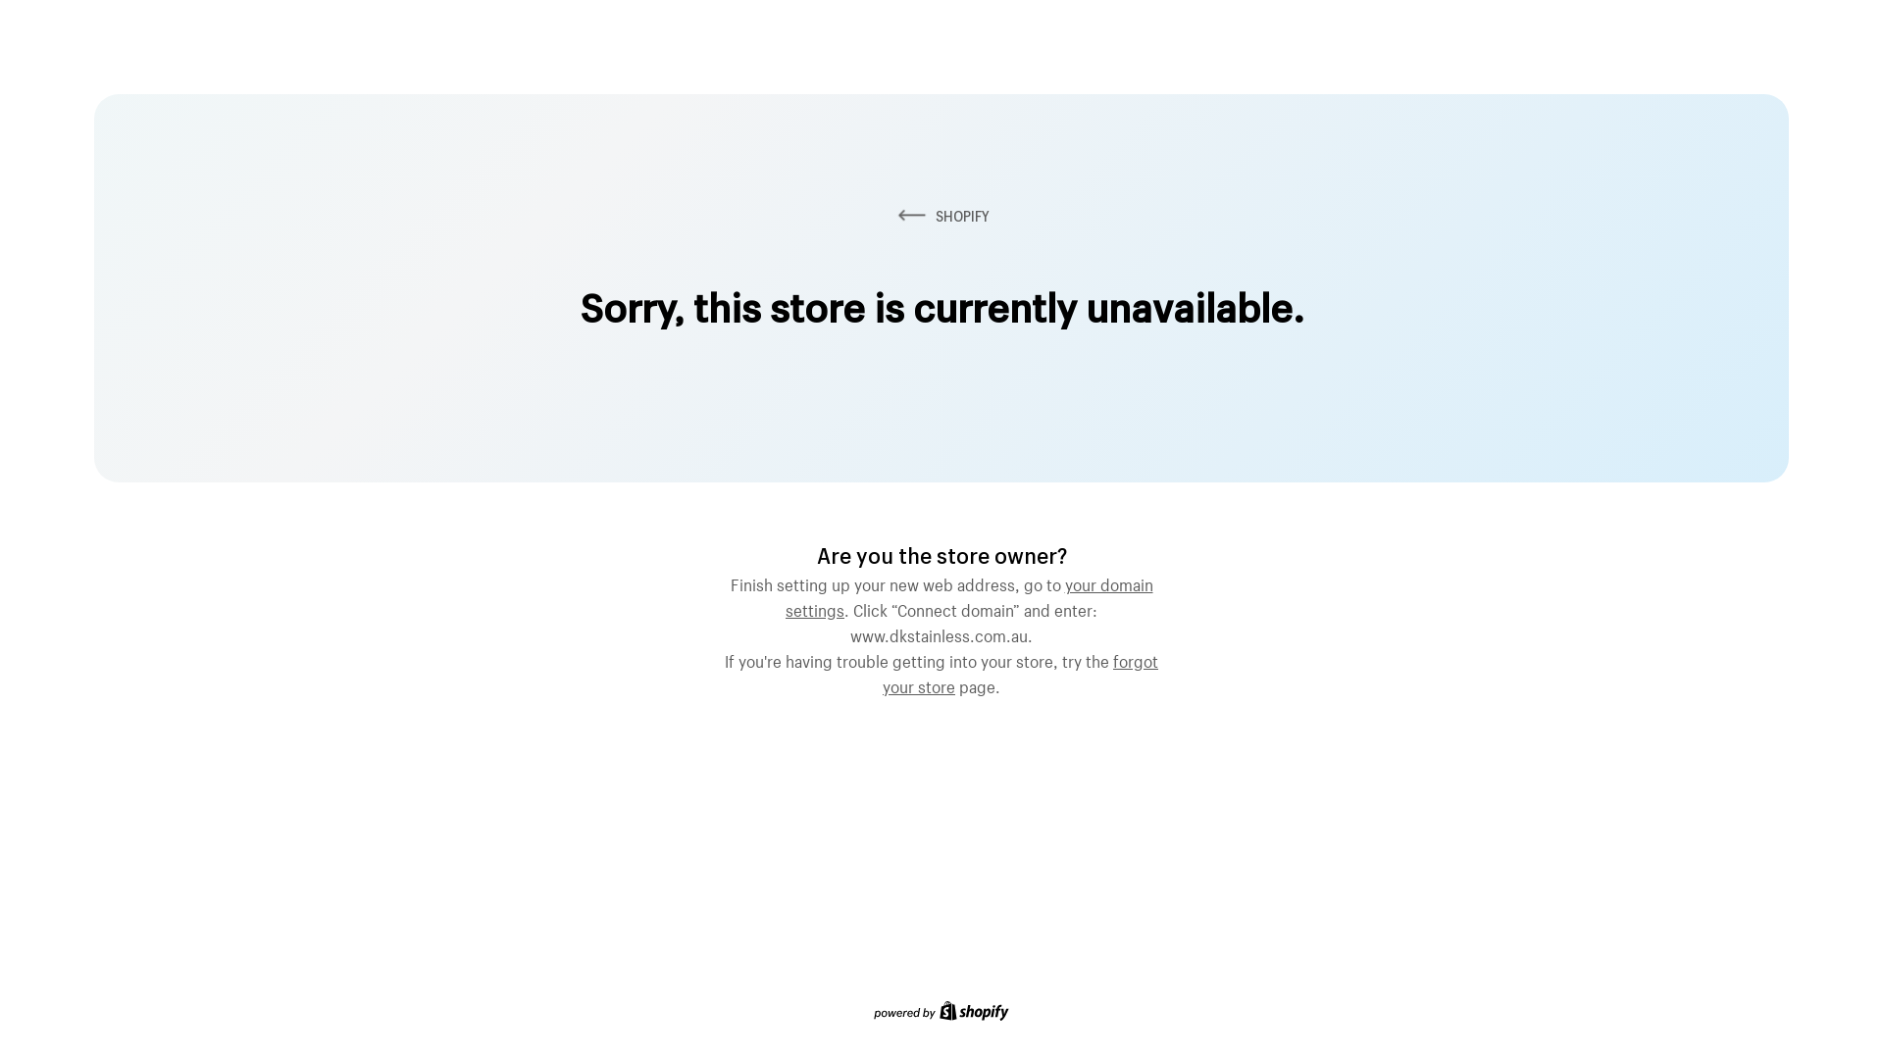  What do you see at coordinates (1020, 672) in the screenshot?
I see `forgot your store` at bounding box center [1020, 672].